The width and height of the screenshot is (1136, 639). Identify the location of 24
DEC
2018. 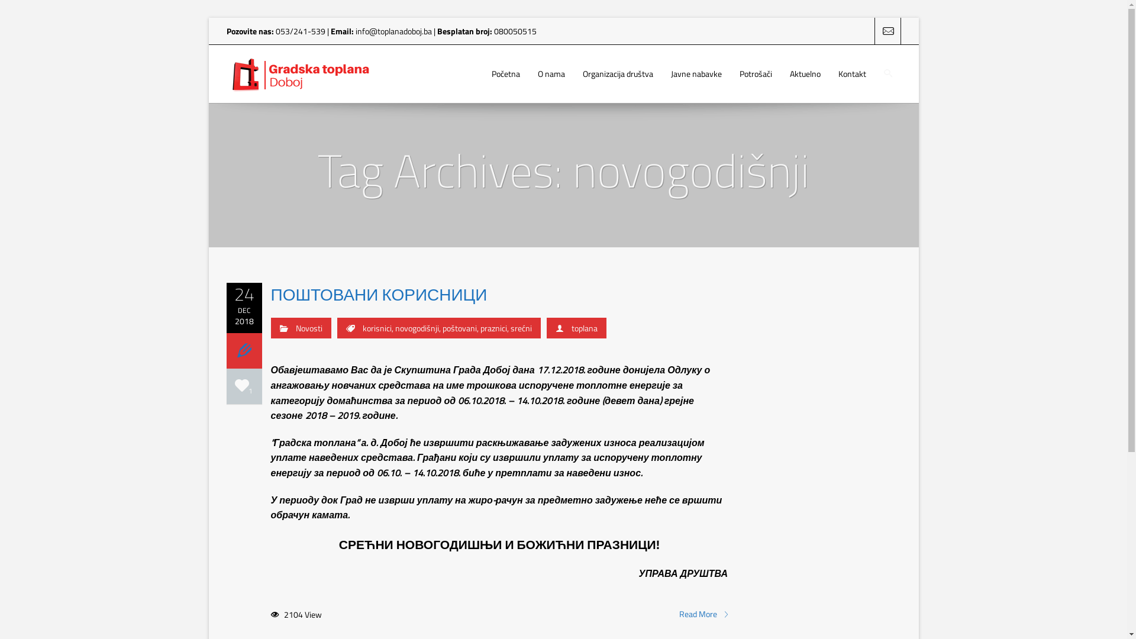
(244, 305).